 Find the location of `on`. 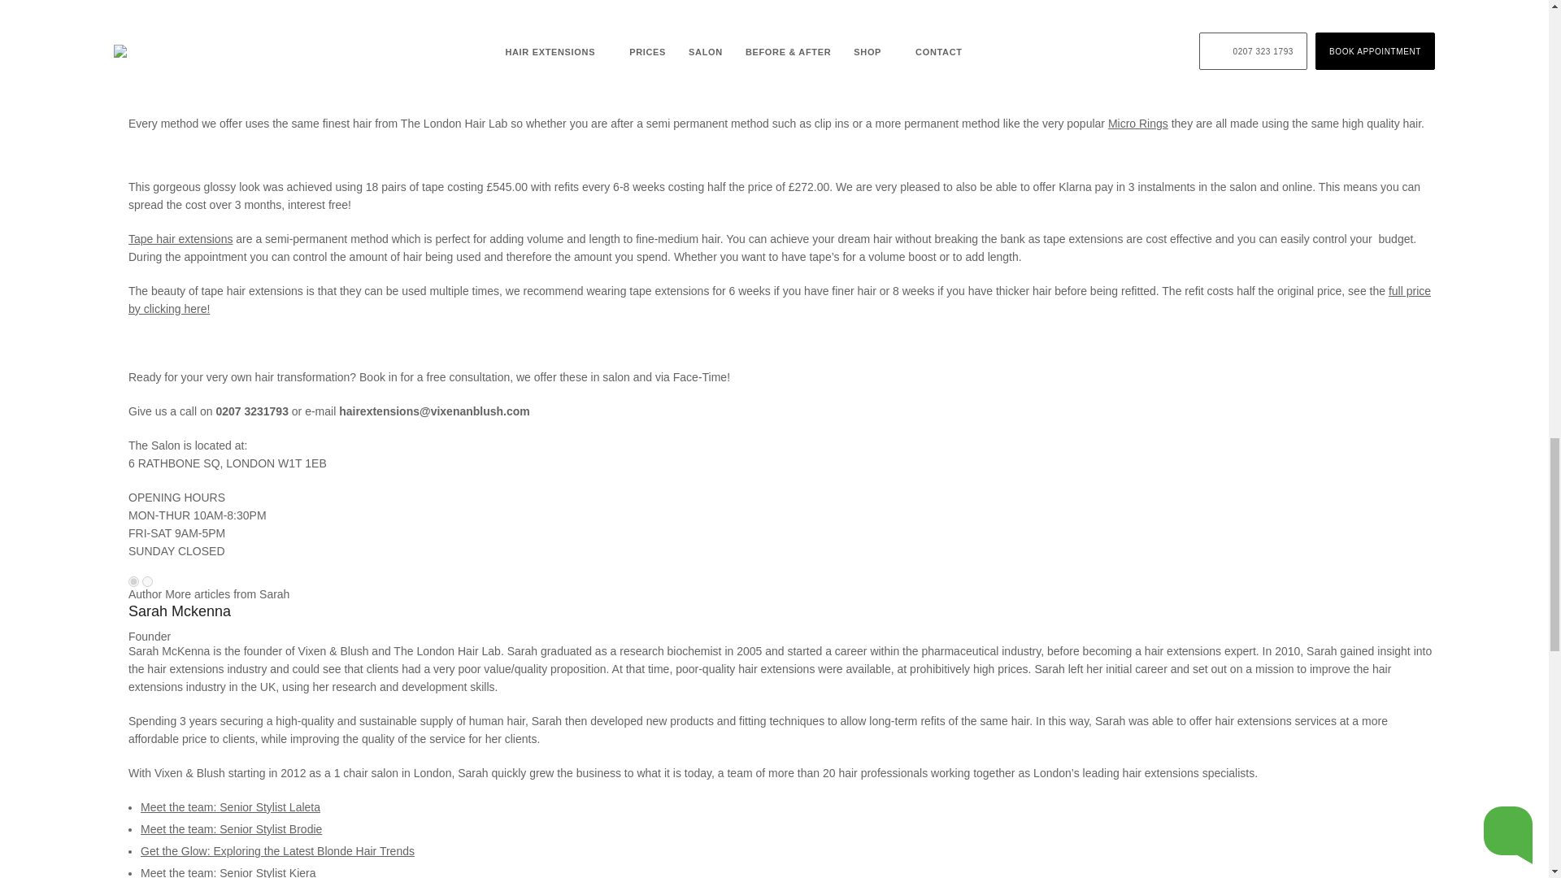

on is located at coordinates (133, 581).